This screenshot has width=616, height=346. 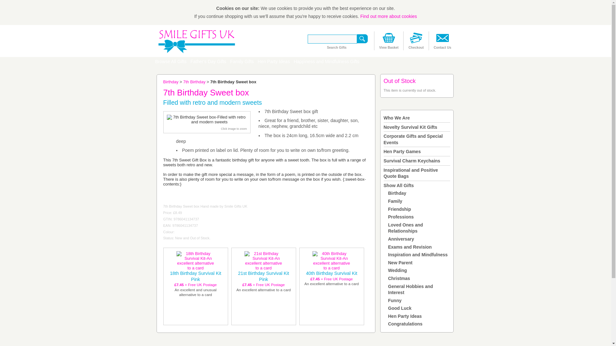 What do you see at coordinates (242, 62) in the screenshot?
I see `Family Gifts` at bounding box center [242, 62].